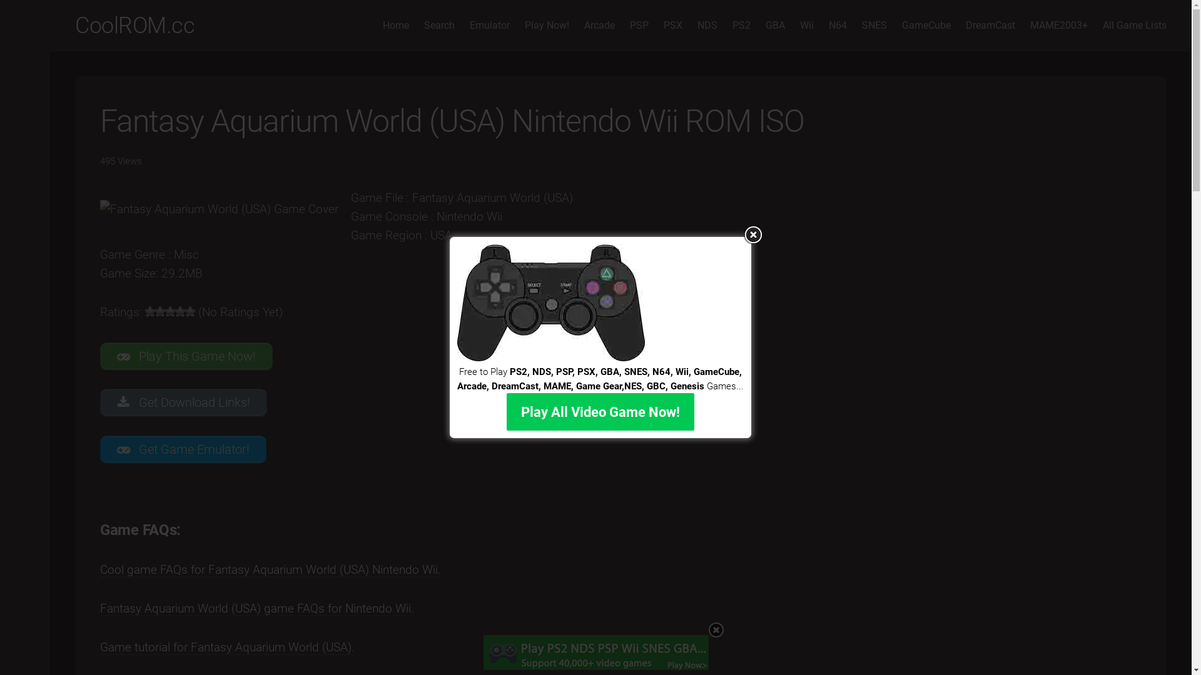 The image size is (1201, 675). What do you see at coordinates (639, 26) in the screenshot?
I see `PSP` at bounding box center [639, 26].